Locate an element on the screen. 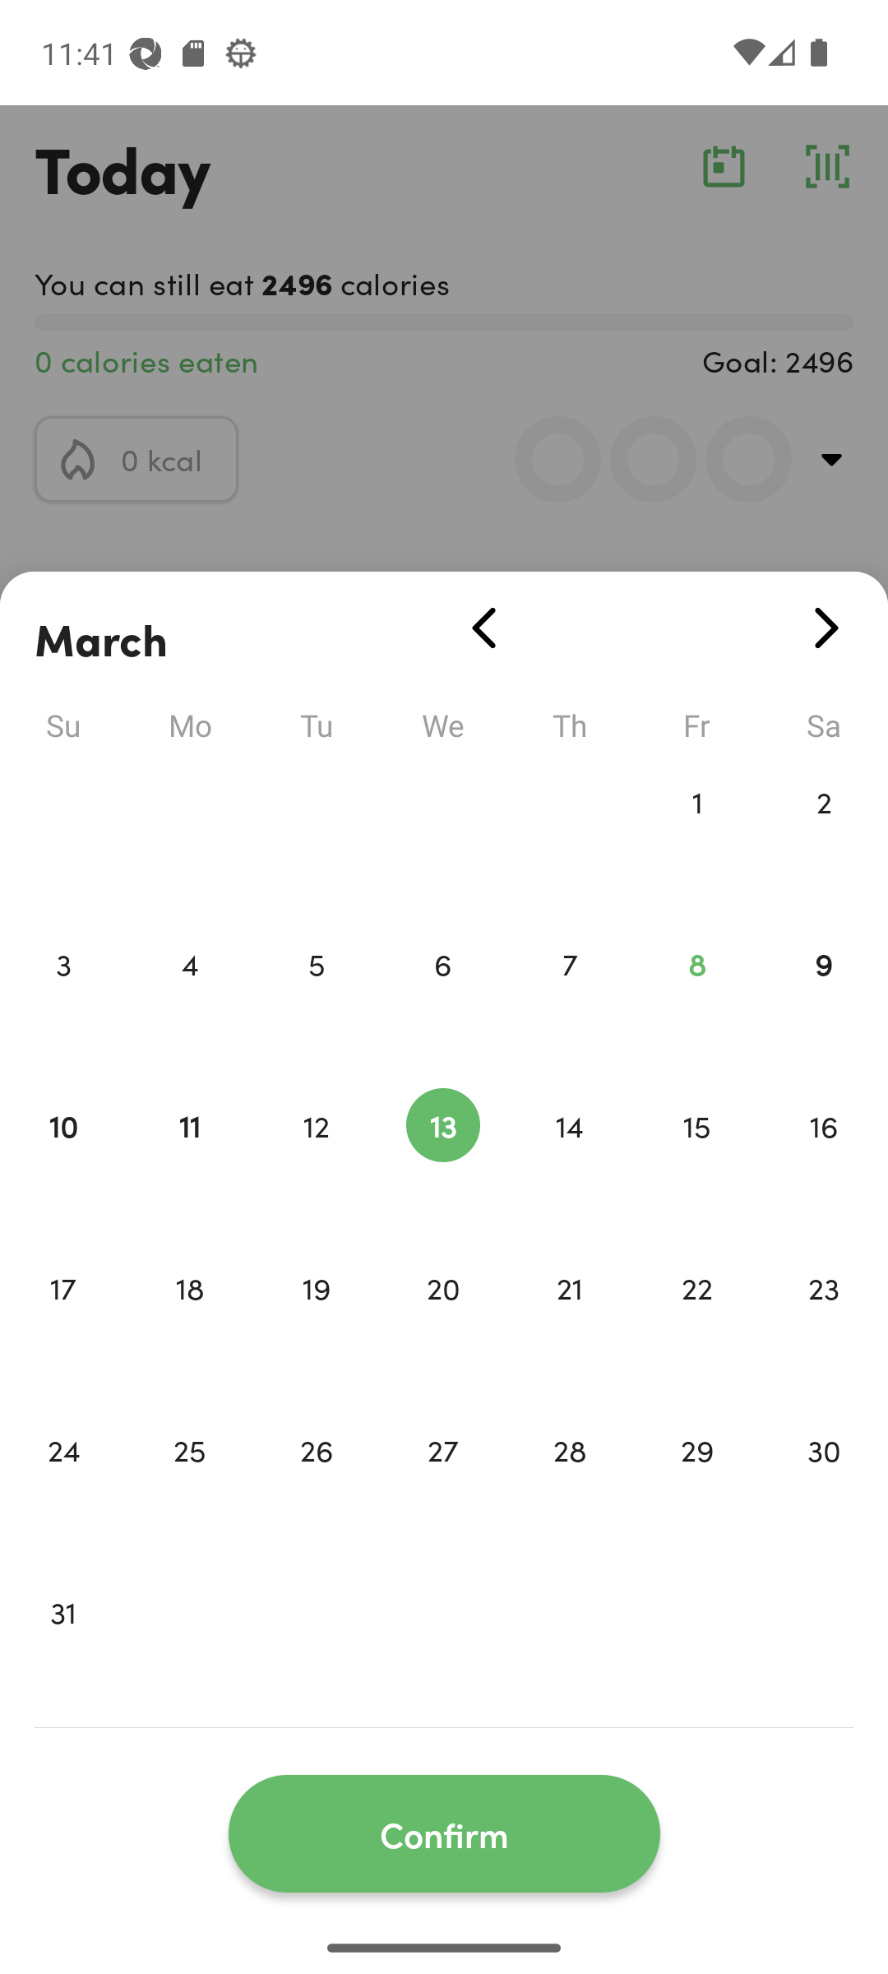 This screenshot has height=1974, width=888. 17 is located at coordinates (63, 1323).